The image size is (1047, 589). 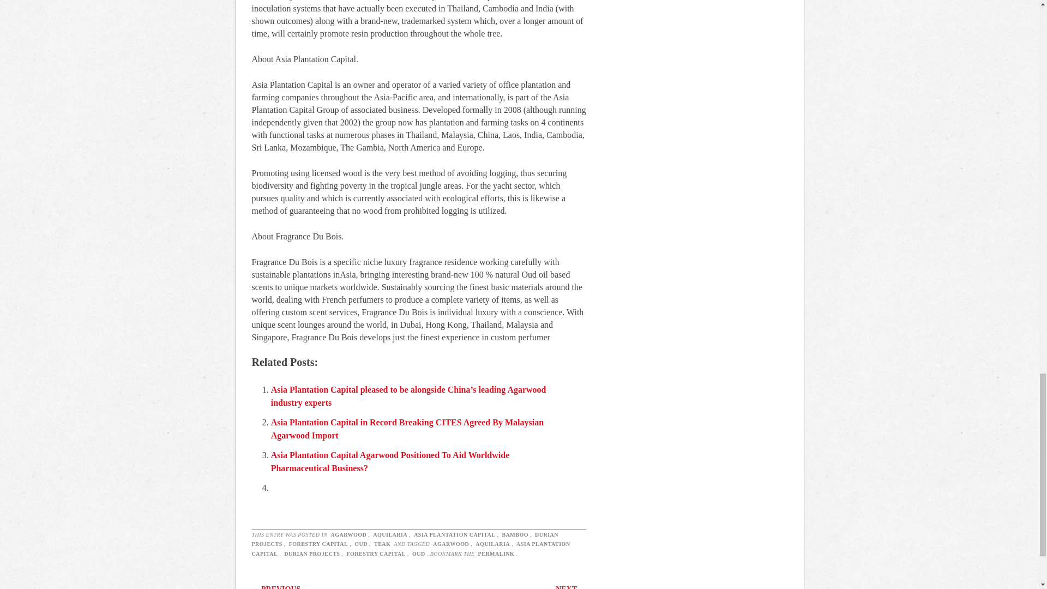 What do you see at coordinates (375, 553) in the screenshot?
I see `FORESTRY CAPITAL` at bounding box center [375, 553].